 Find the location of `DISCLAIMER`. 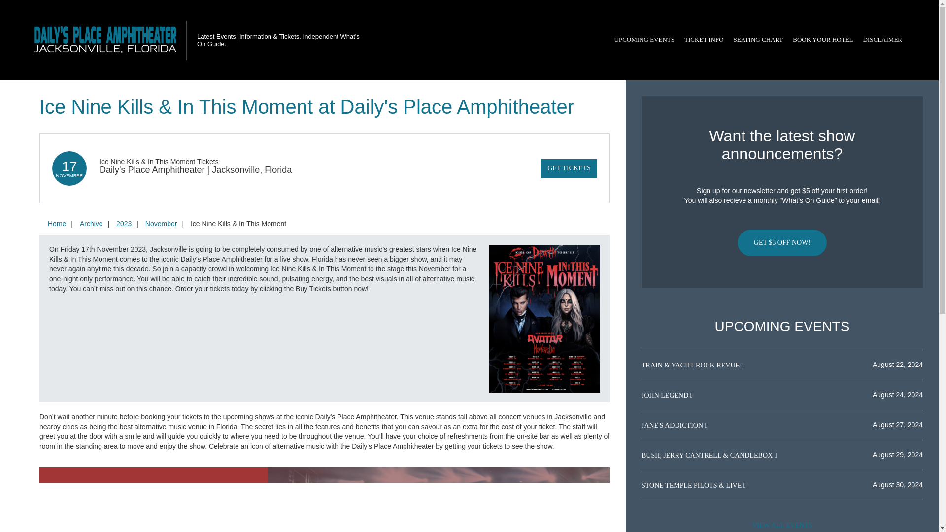

DISCLAIMER is located at coordinates (882, 40).